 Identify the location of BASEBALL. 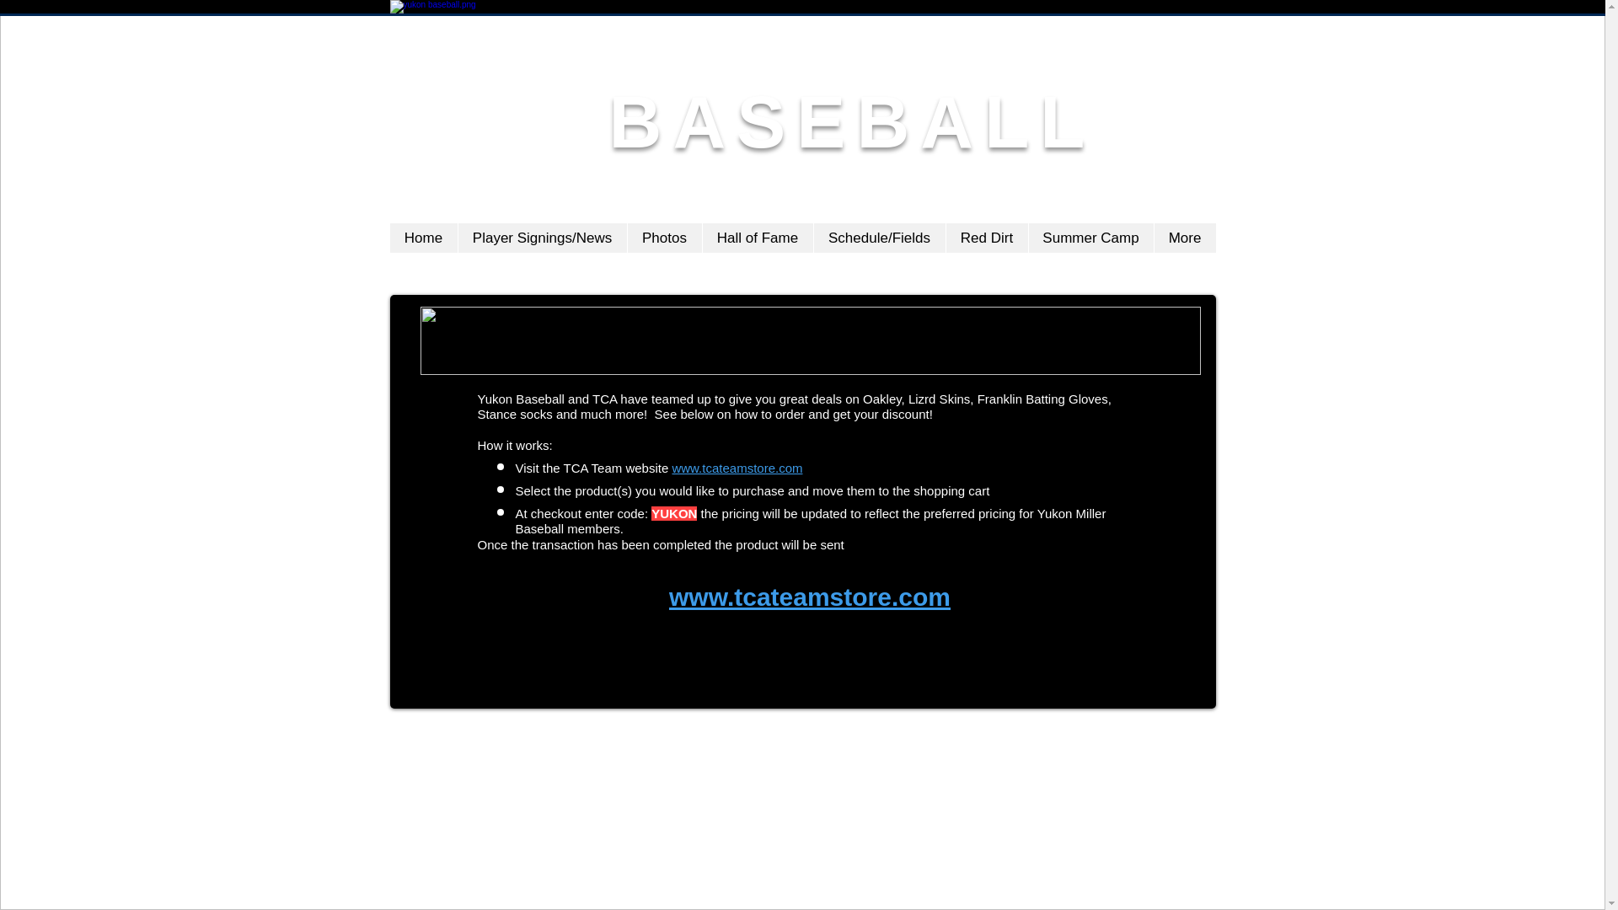
(851, 121).